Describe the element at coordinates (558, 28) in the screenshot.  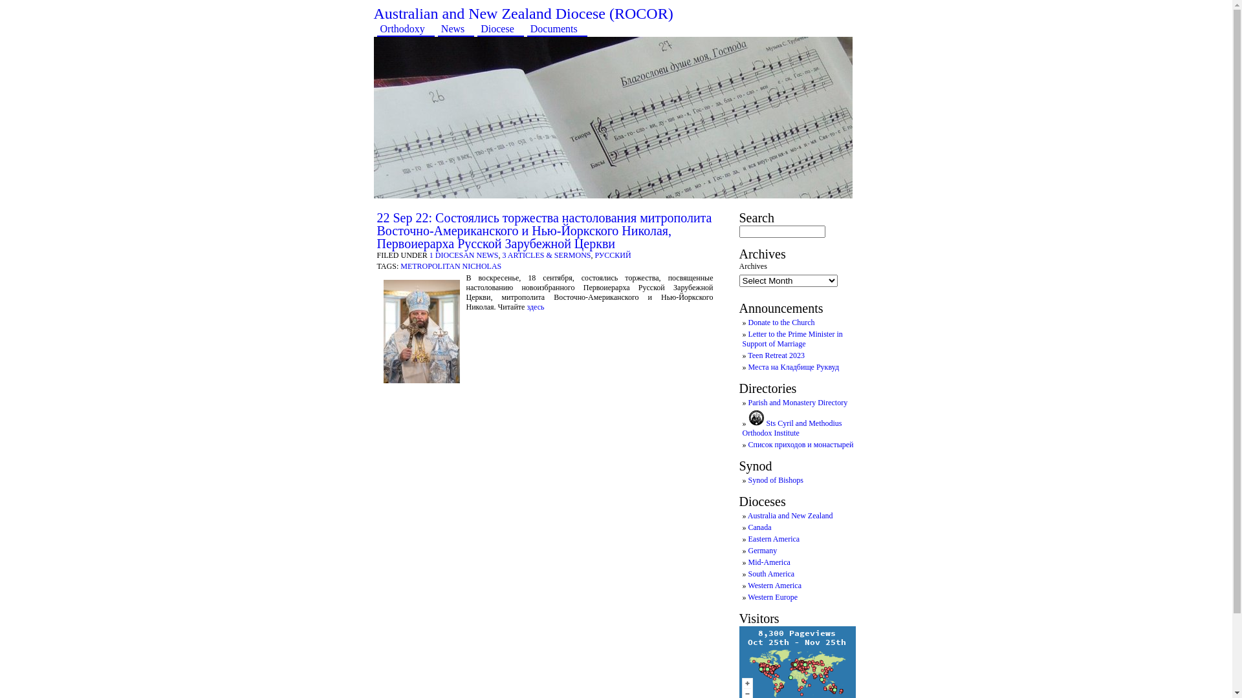
I see `Documents` at that location.